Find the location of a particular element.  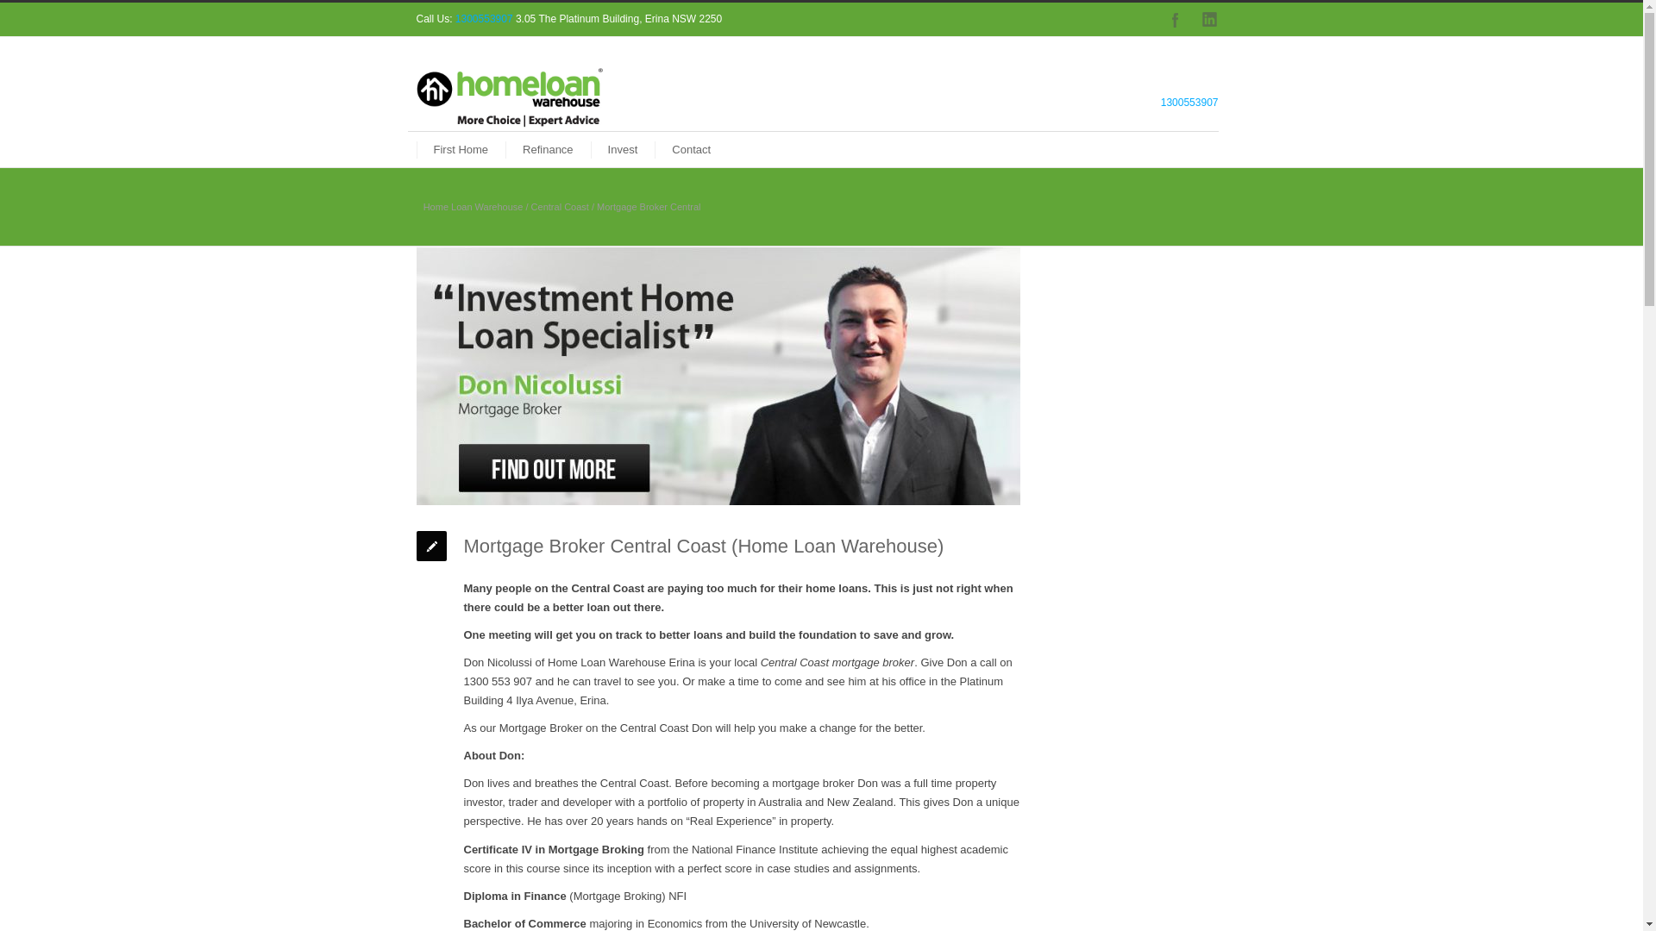

Invest is located at coordinates (623, 150).